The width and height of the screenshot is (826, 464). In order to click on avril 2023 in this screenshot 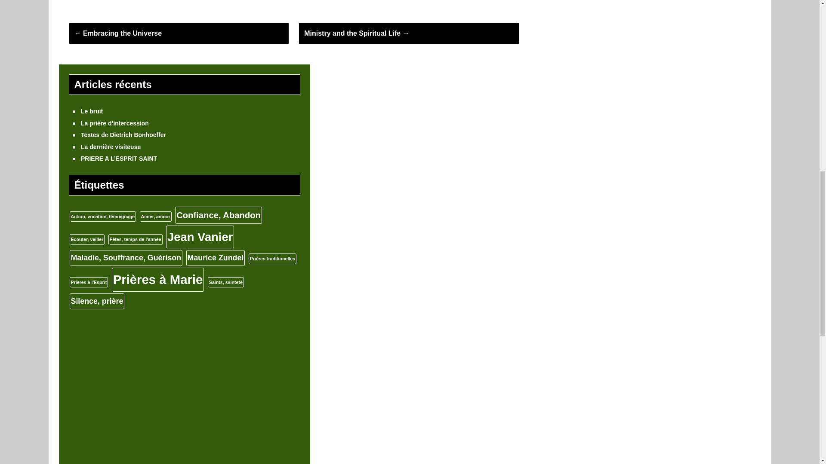, I will do `click(587, 17)`.